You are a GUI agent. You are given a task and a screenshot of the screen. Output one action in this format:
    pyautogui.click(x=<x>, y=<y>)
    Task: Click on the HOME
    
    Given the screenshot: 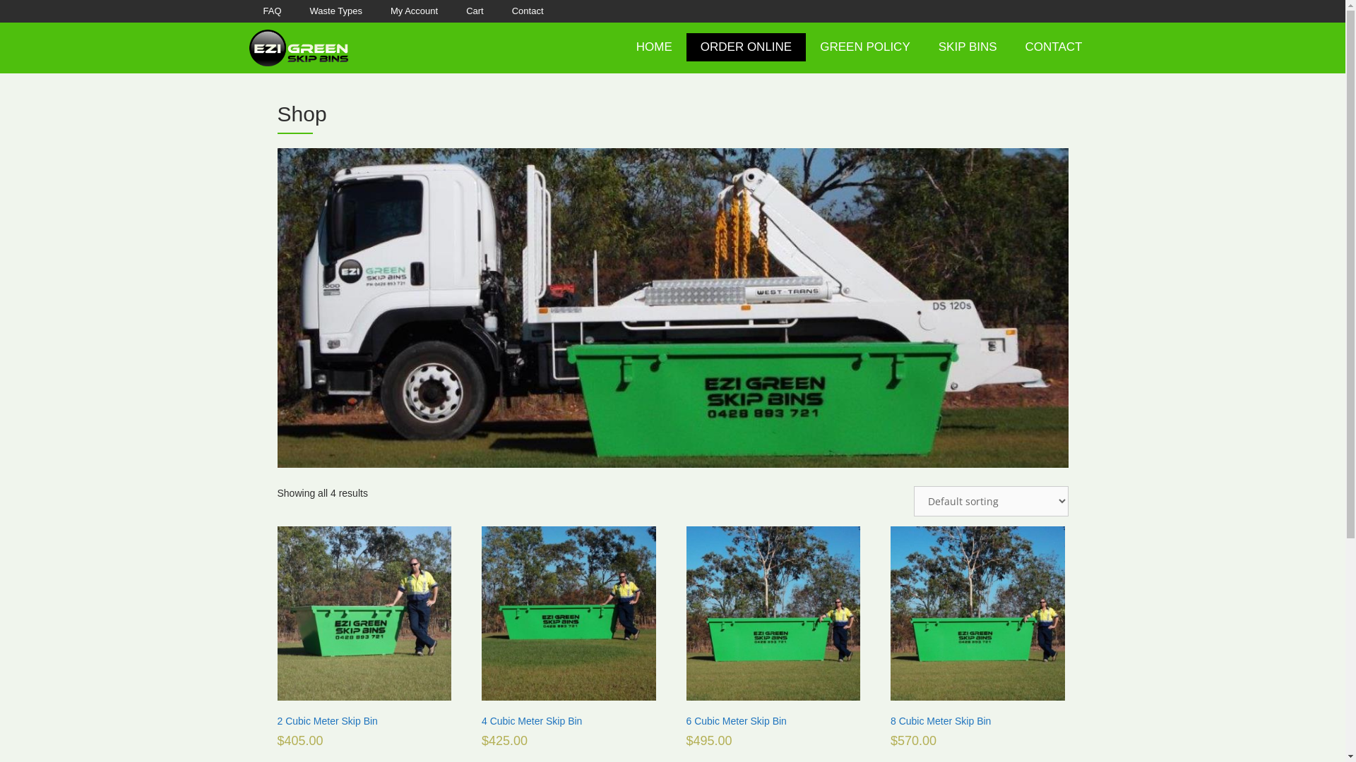 What is the action you would take?
    pyautogui.click(x=654, y=47)
    